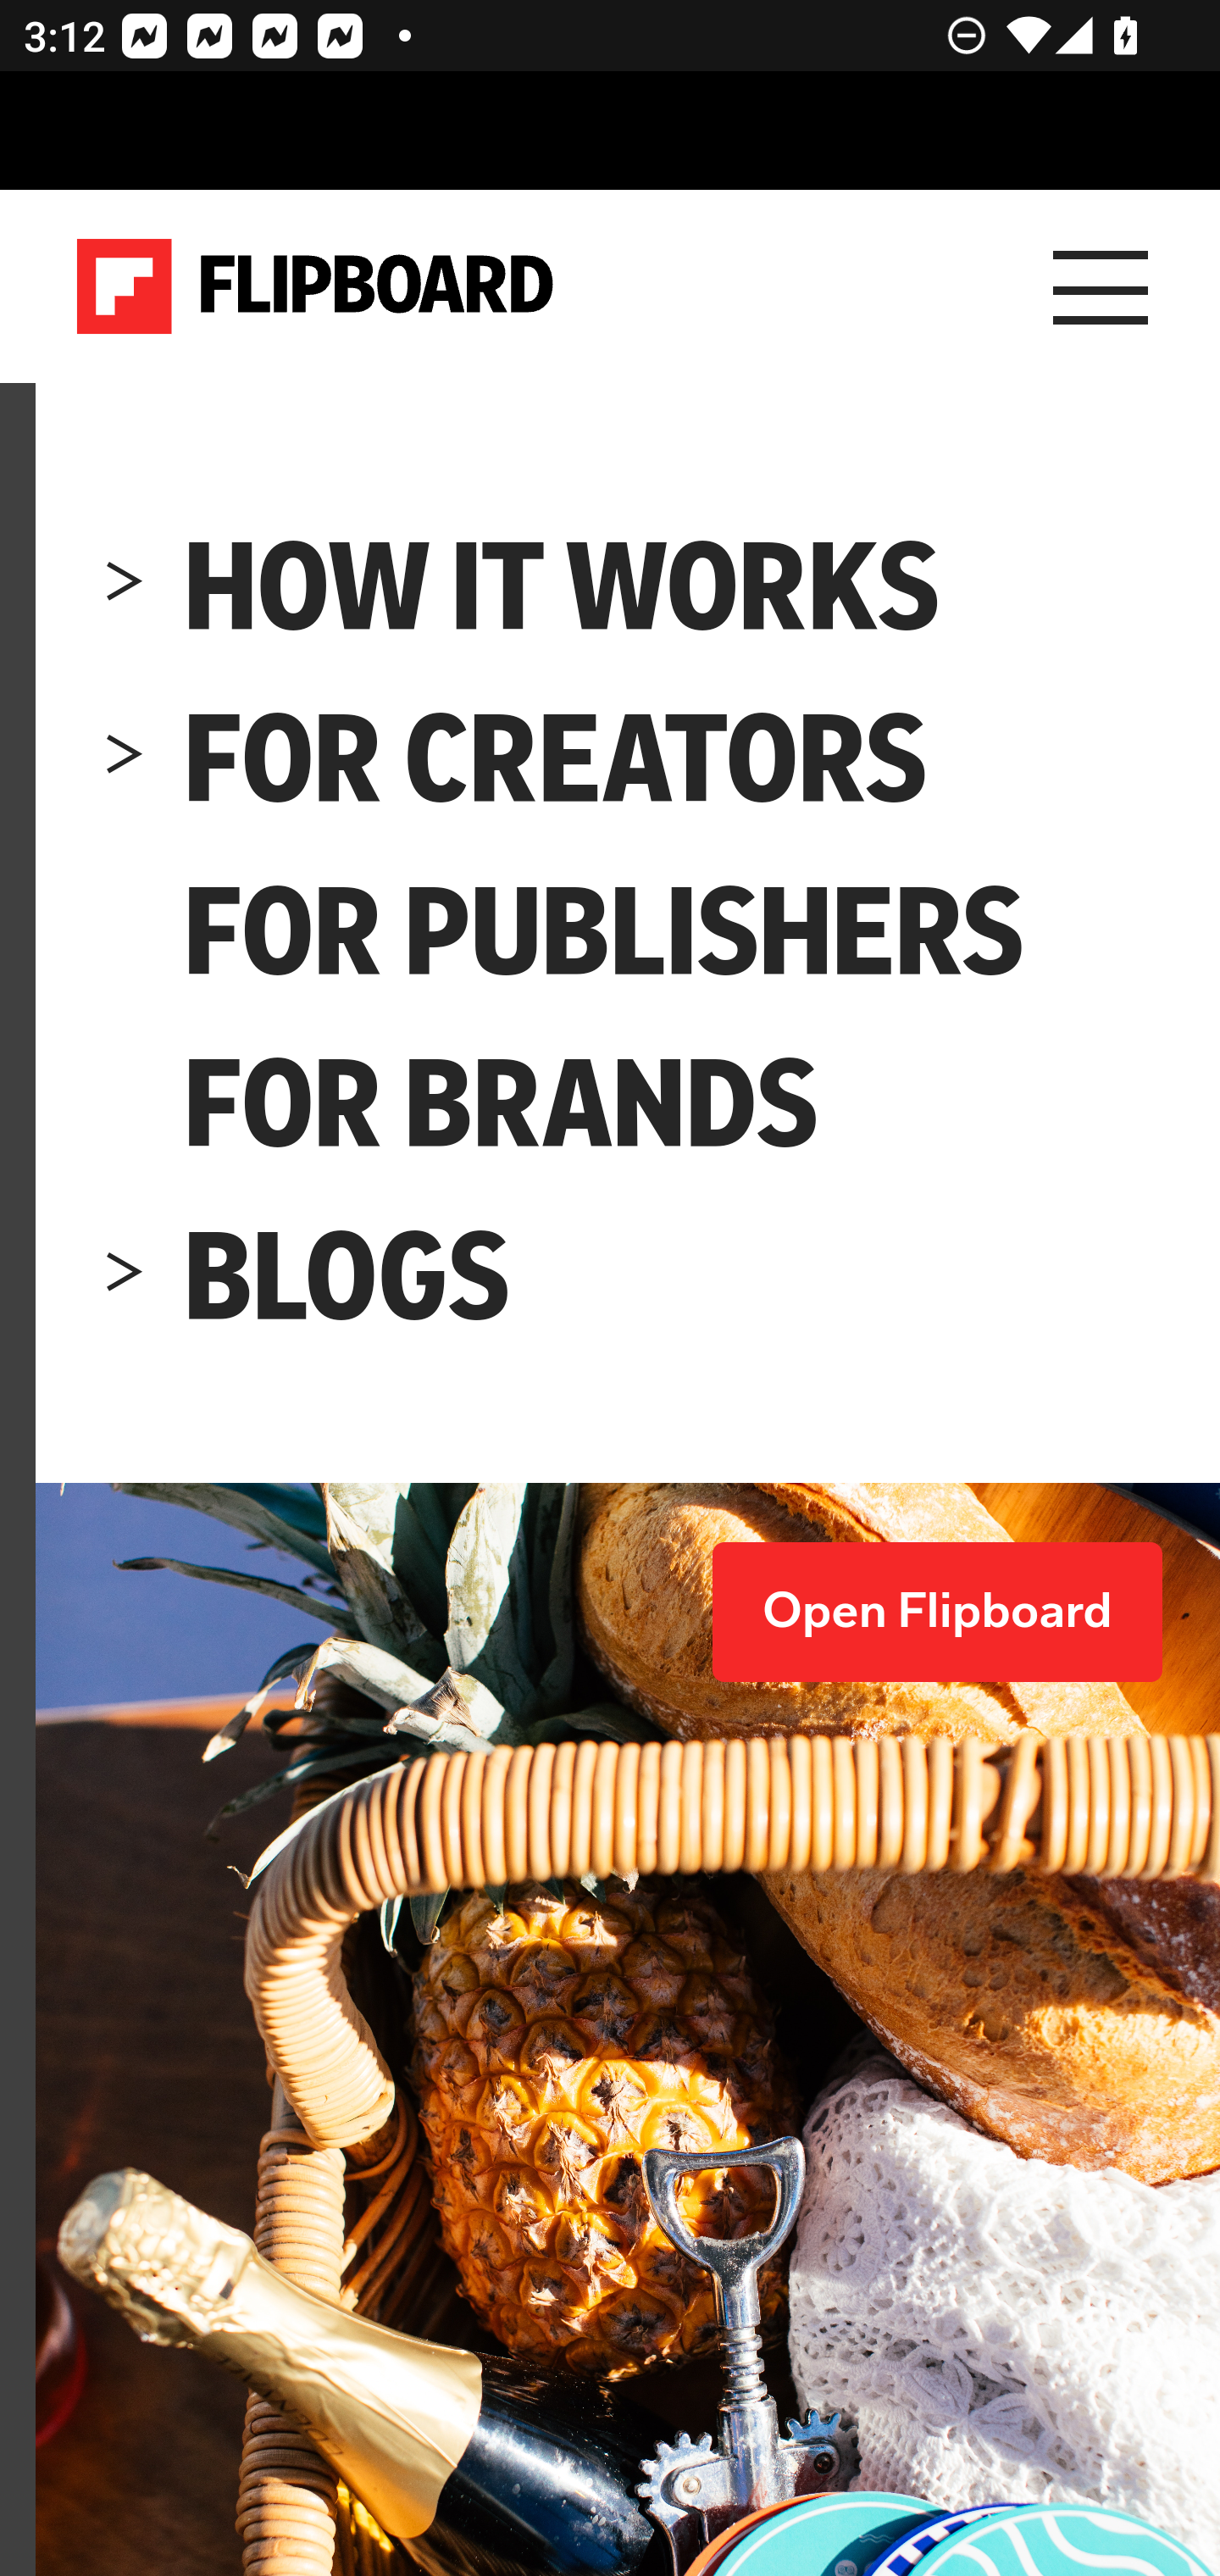 The height and width of the screenshot is (2576, 1220). I want to click on , so click(125, 1280).